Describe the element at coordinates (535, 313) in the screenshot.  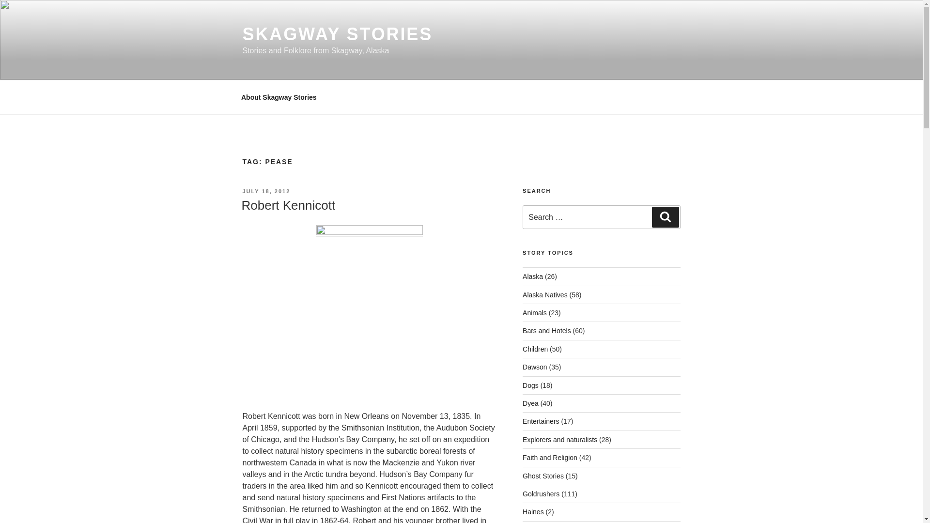
I see `Animals` at that location.